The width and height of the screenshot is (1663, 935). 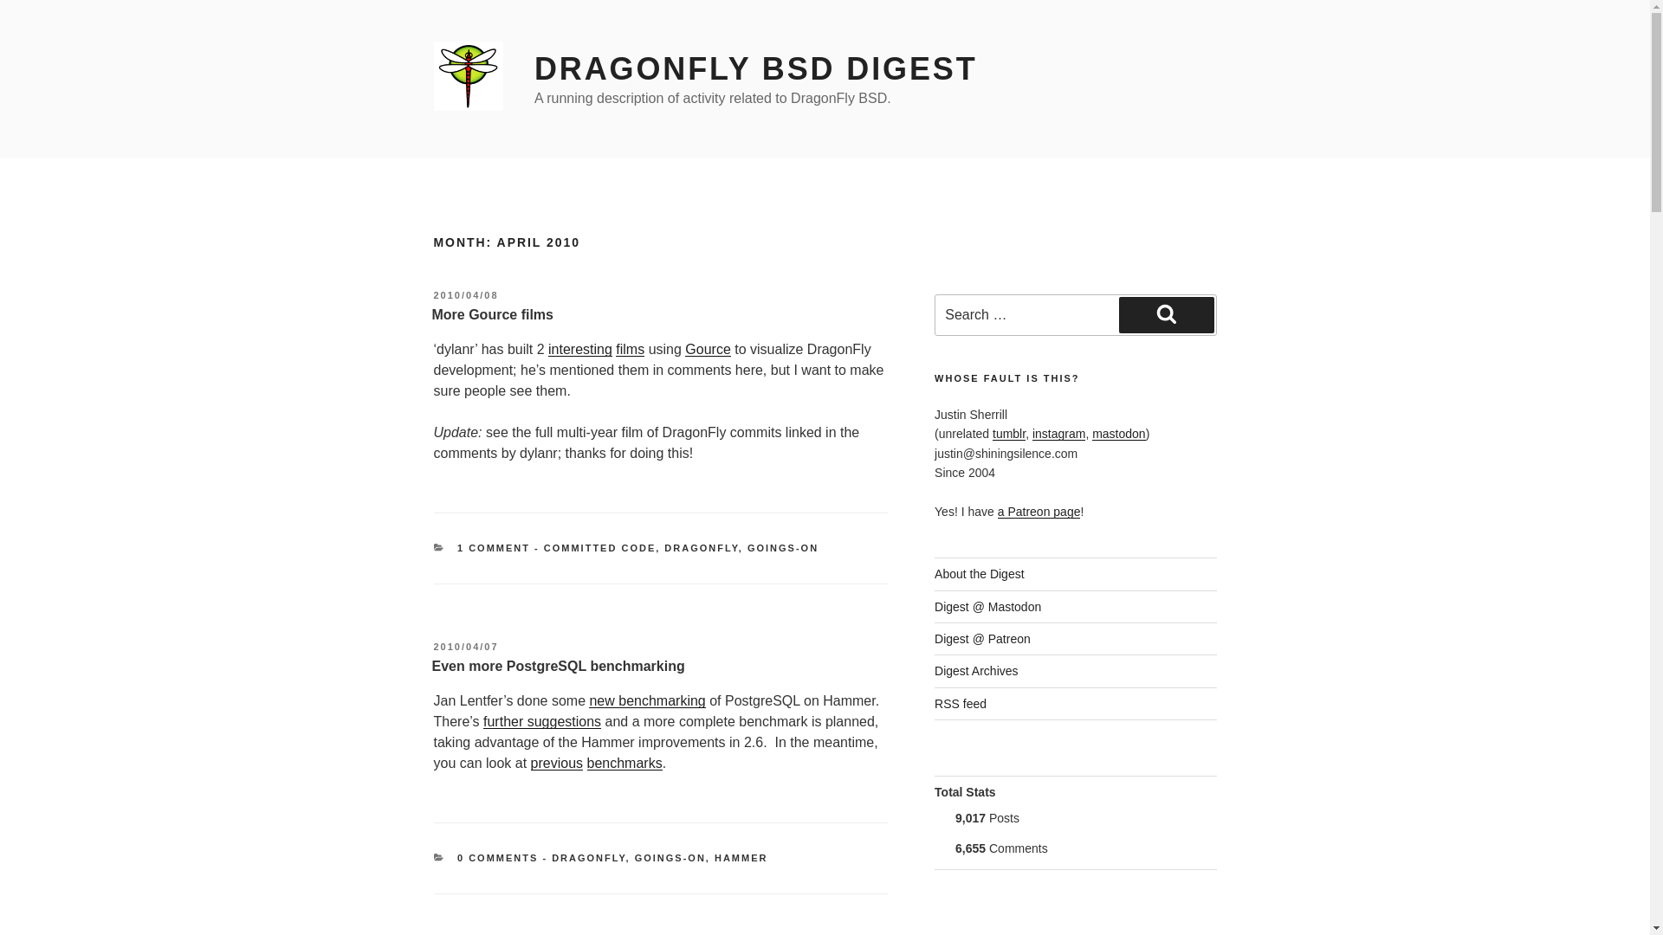 What do you see at coordinates (624, 762) in the screenshot?
I see `benchmarks` at bounding box center [624, 762].